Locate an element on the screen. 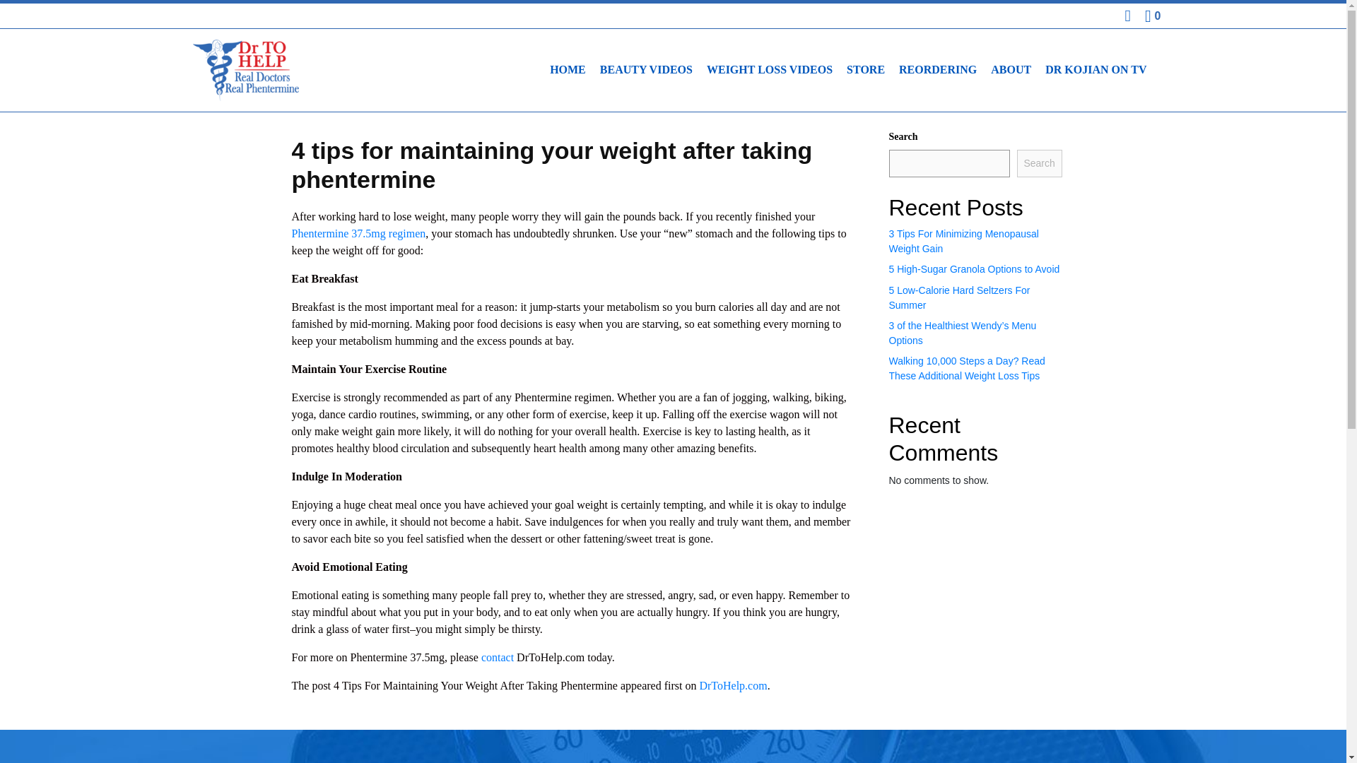 The height and width of the screenshot is (763, 1357). HOME is located at coordinates (568, 69).